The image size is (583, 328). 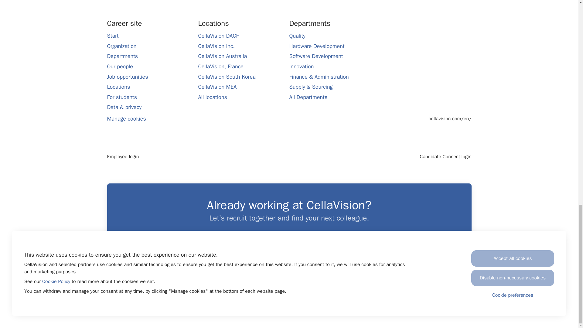 I want to click on Job opportunities, so click(x=127, y=77).